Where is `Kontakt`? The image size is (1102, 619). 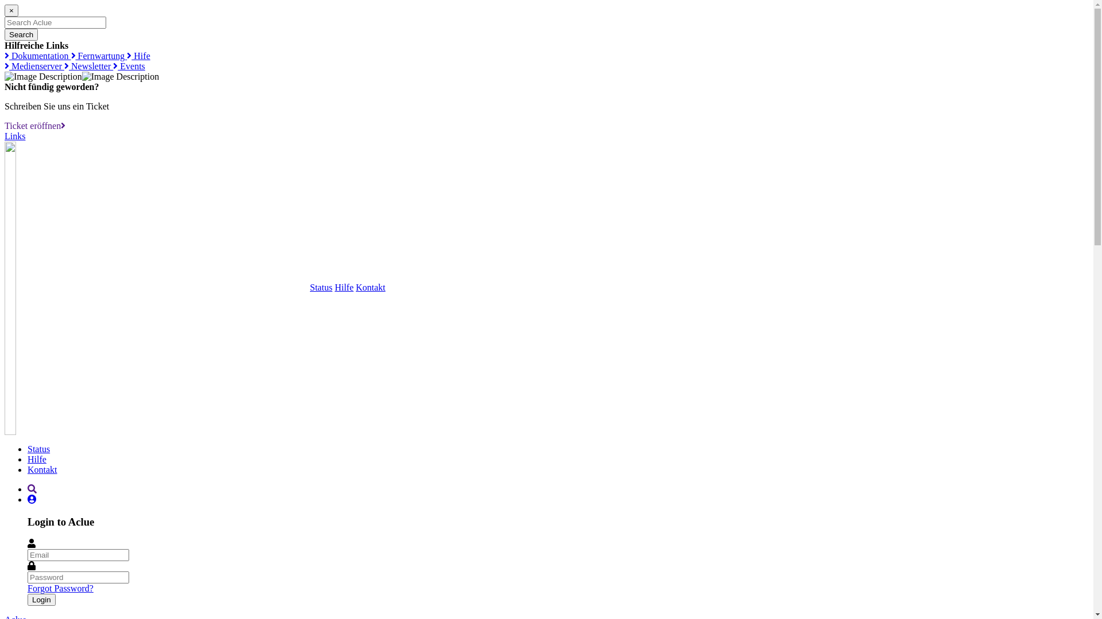 Kontakt is located at coordinates (371, 288).